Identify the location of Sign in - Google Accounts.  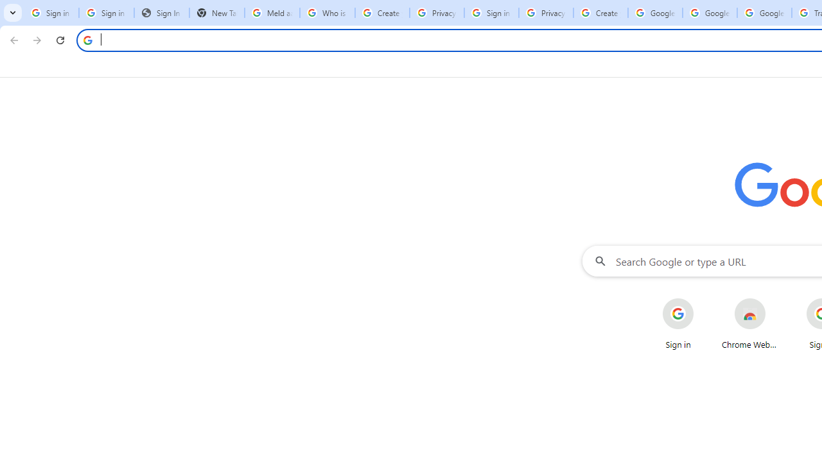
(106, 13).